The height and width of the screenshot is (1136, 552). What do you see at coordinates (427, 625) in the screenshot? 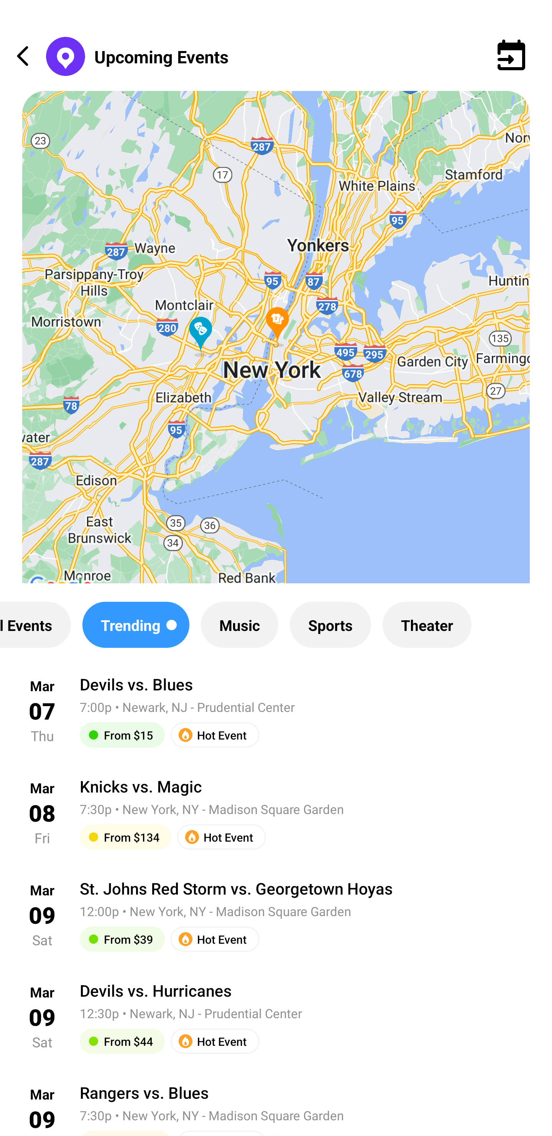
I see `Theater` at bounding box center [427, 625].